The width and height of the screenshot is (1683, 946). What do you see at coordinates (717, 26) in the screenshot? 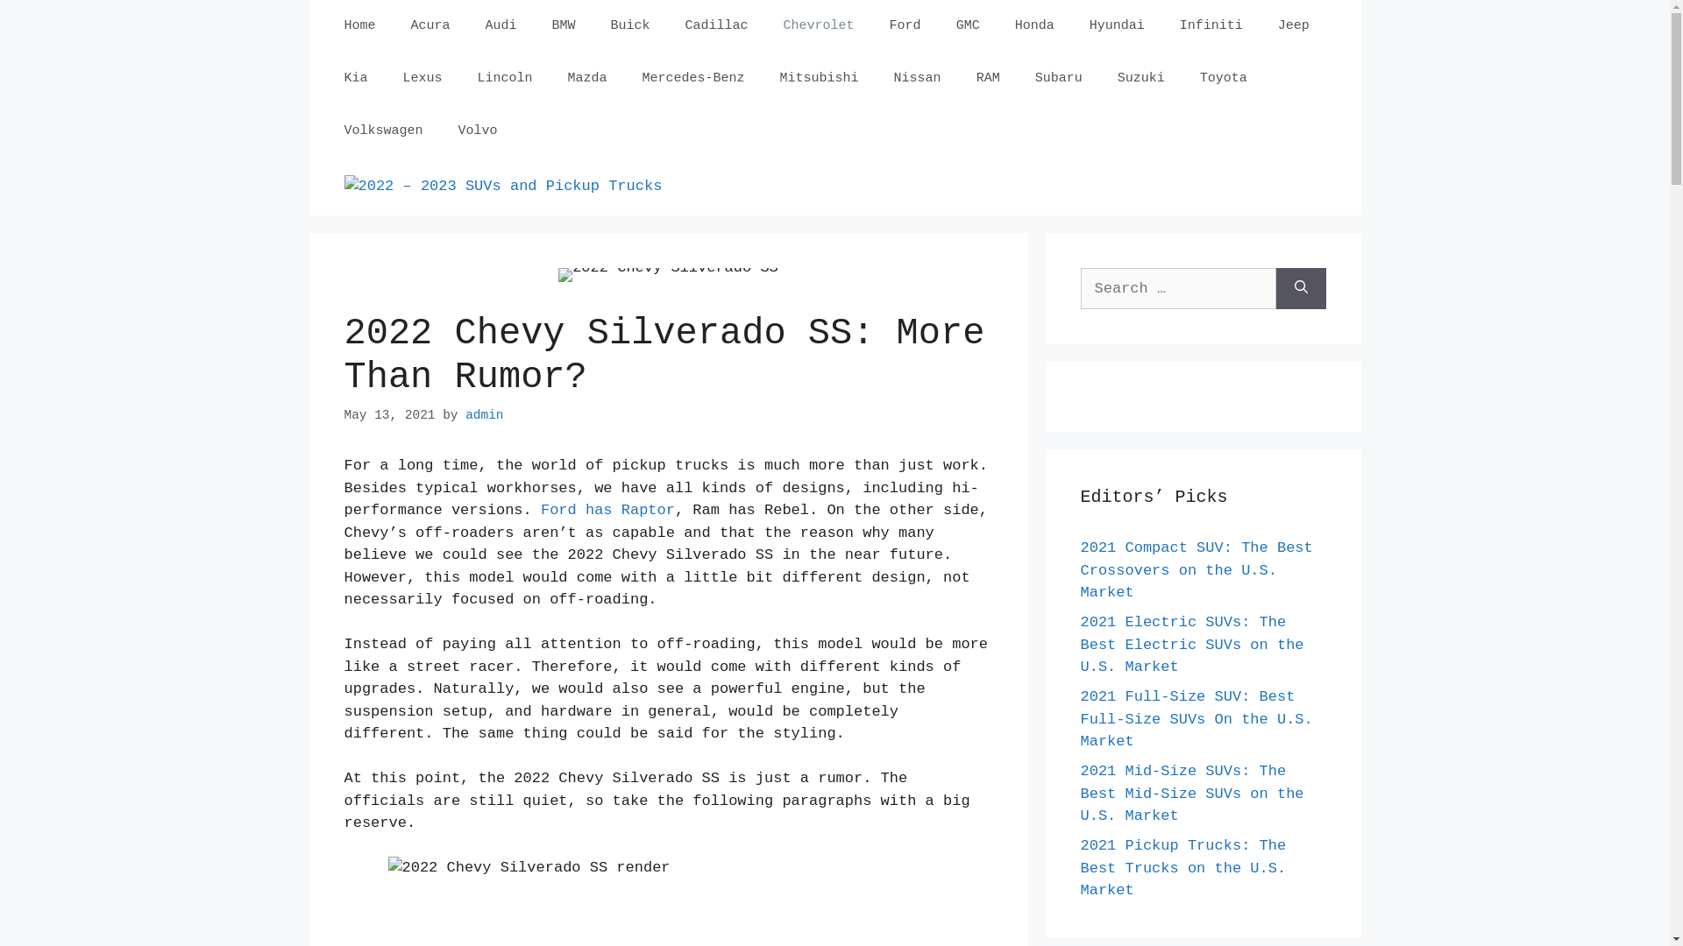
I see `Cadillac` at bounding box center [717, 26].